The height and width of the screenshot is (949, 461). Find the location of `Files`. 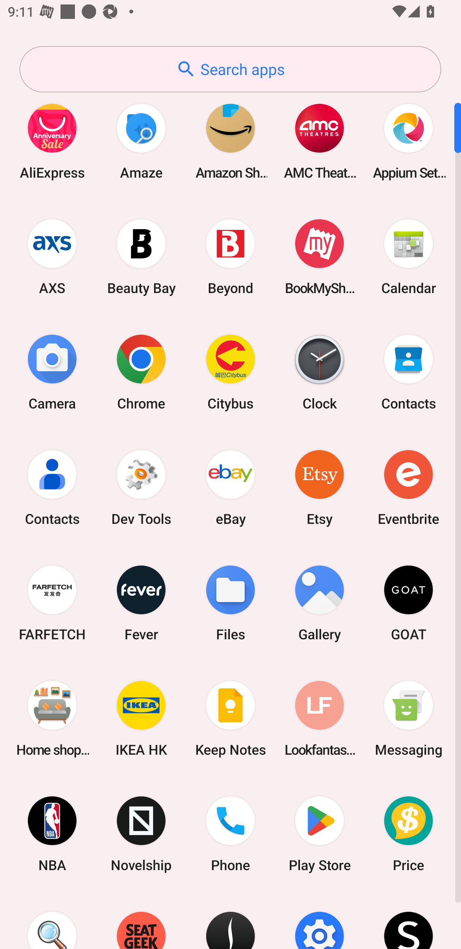

Files is located at coordinates (230, 603).